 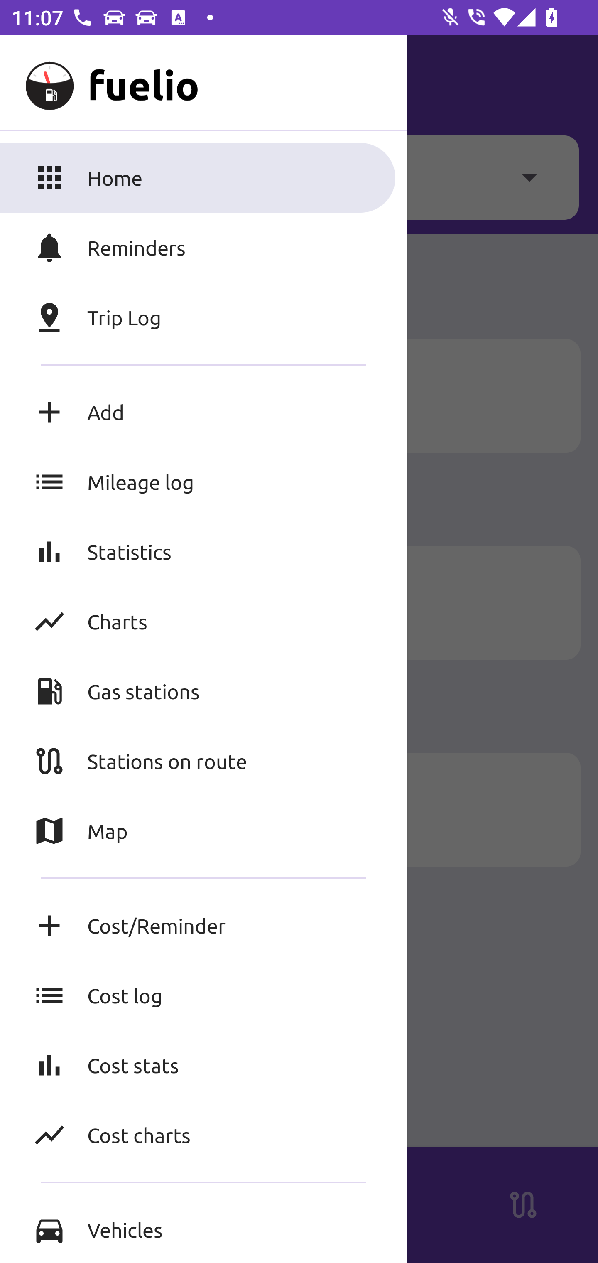 What do you see at coordinates (203, 247) in the screenshot?
I see `Reminders` at bounding box center [203, 247].